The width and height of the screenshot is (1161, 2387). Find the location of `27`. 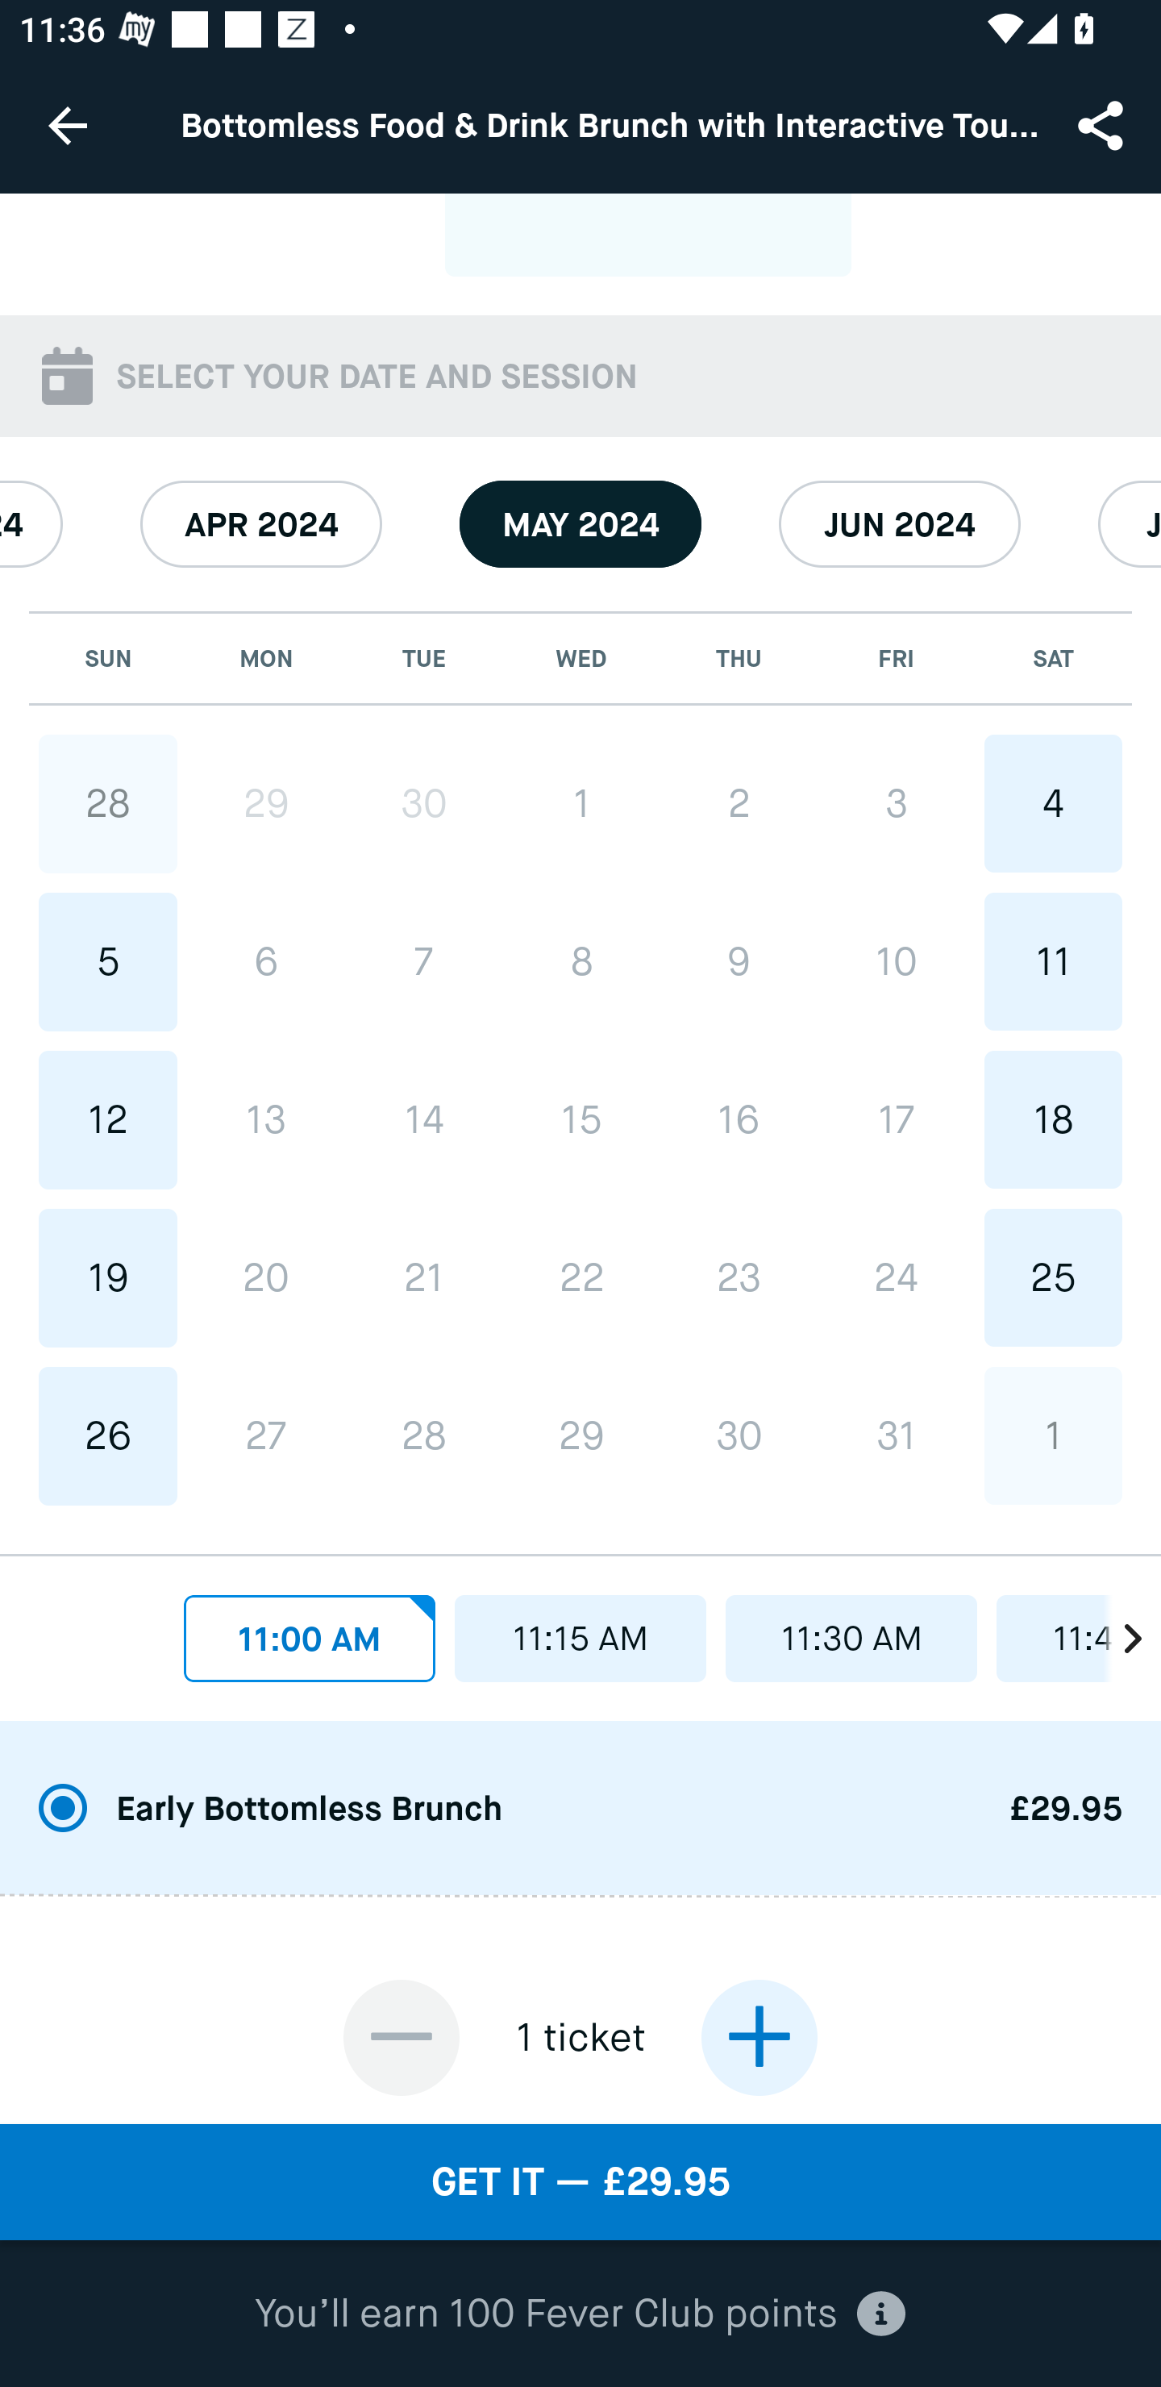

27 is located at coordinates (266, 1437).